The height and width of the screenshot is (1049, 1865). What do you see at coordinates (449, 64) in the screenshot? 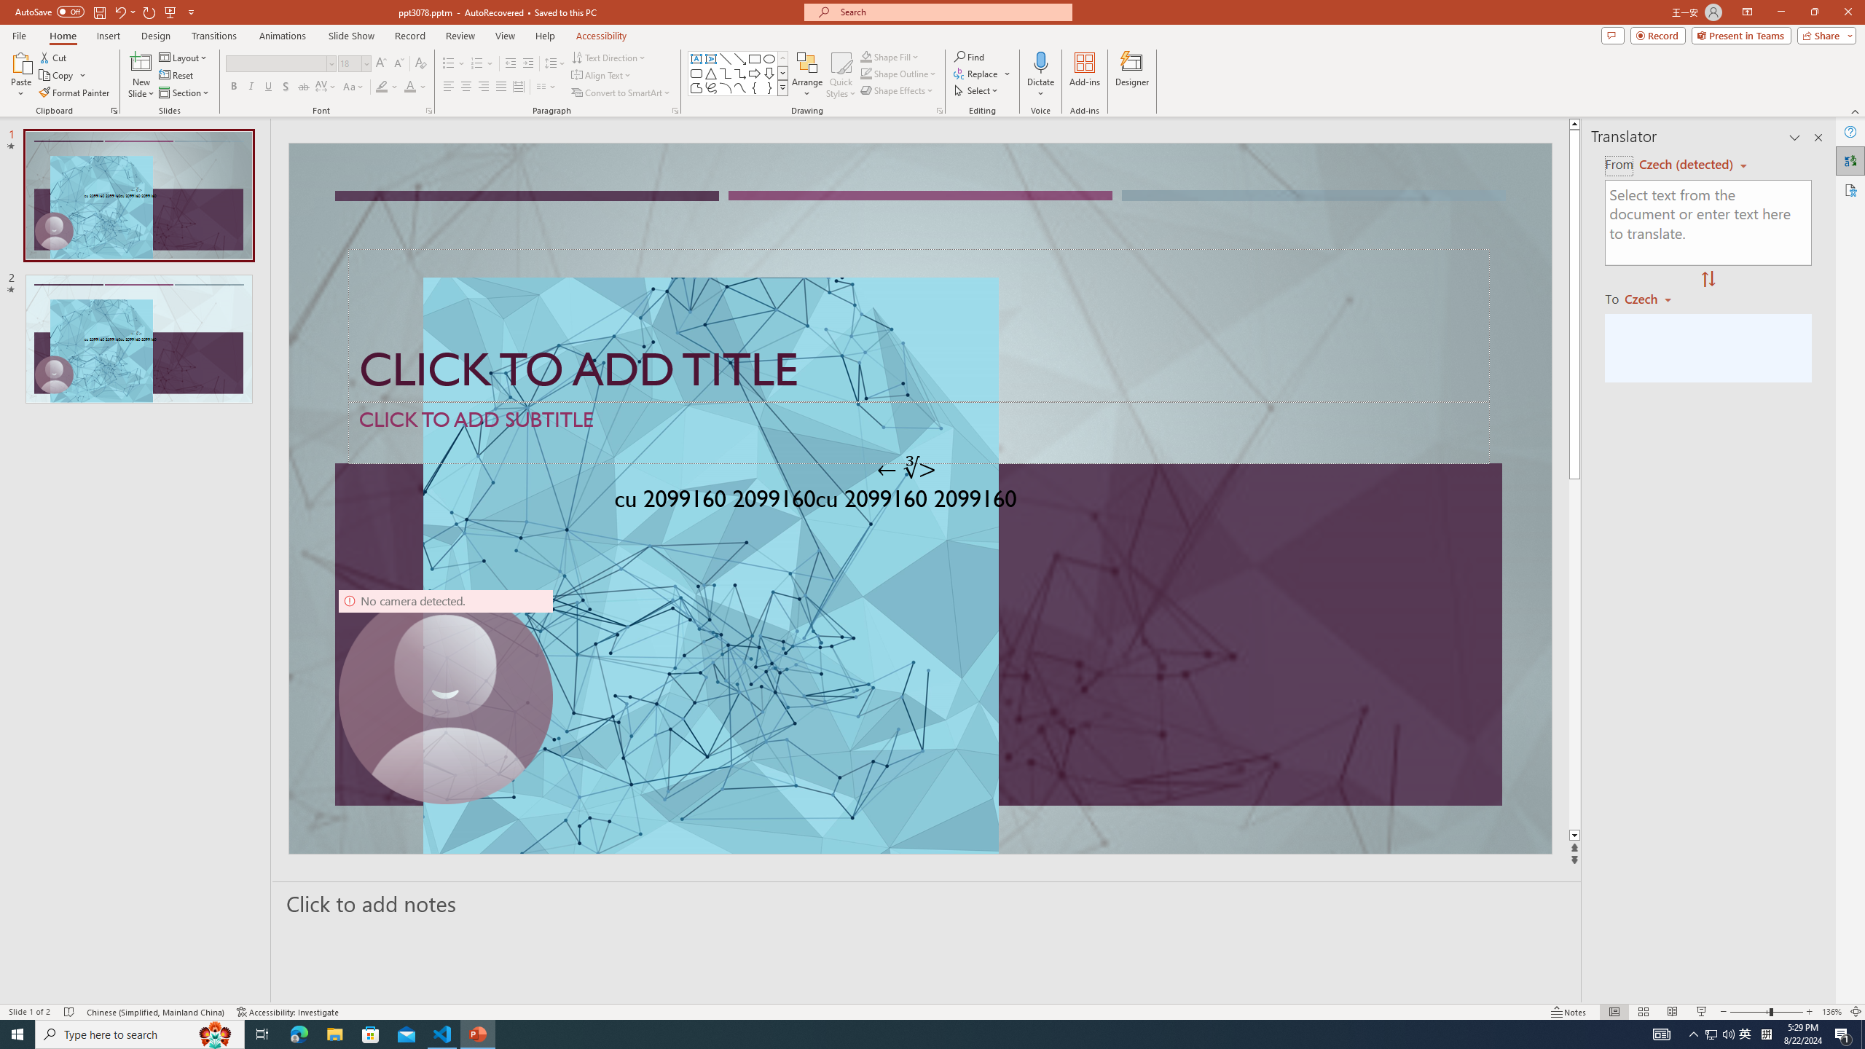
I see `Bullets` at bounding box center [449, 64].